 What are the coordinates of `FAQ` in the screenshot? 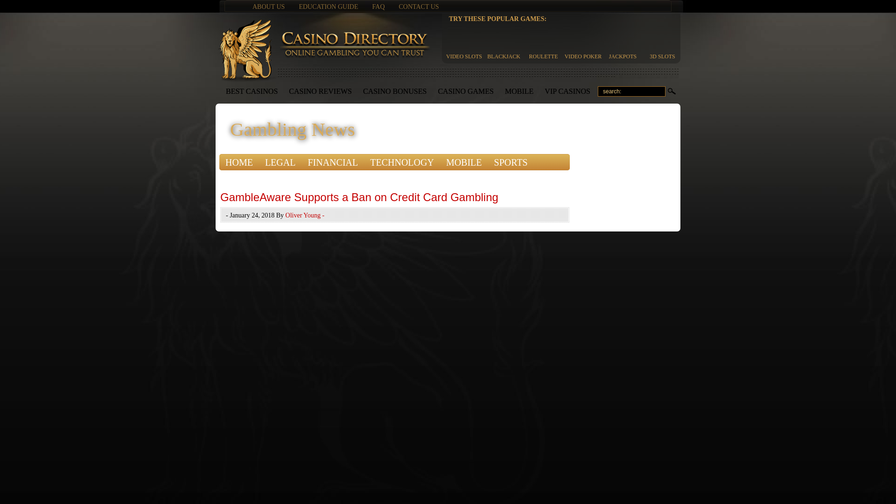 It's located at (379, 7).